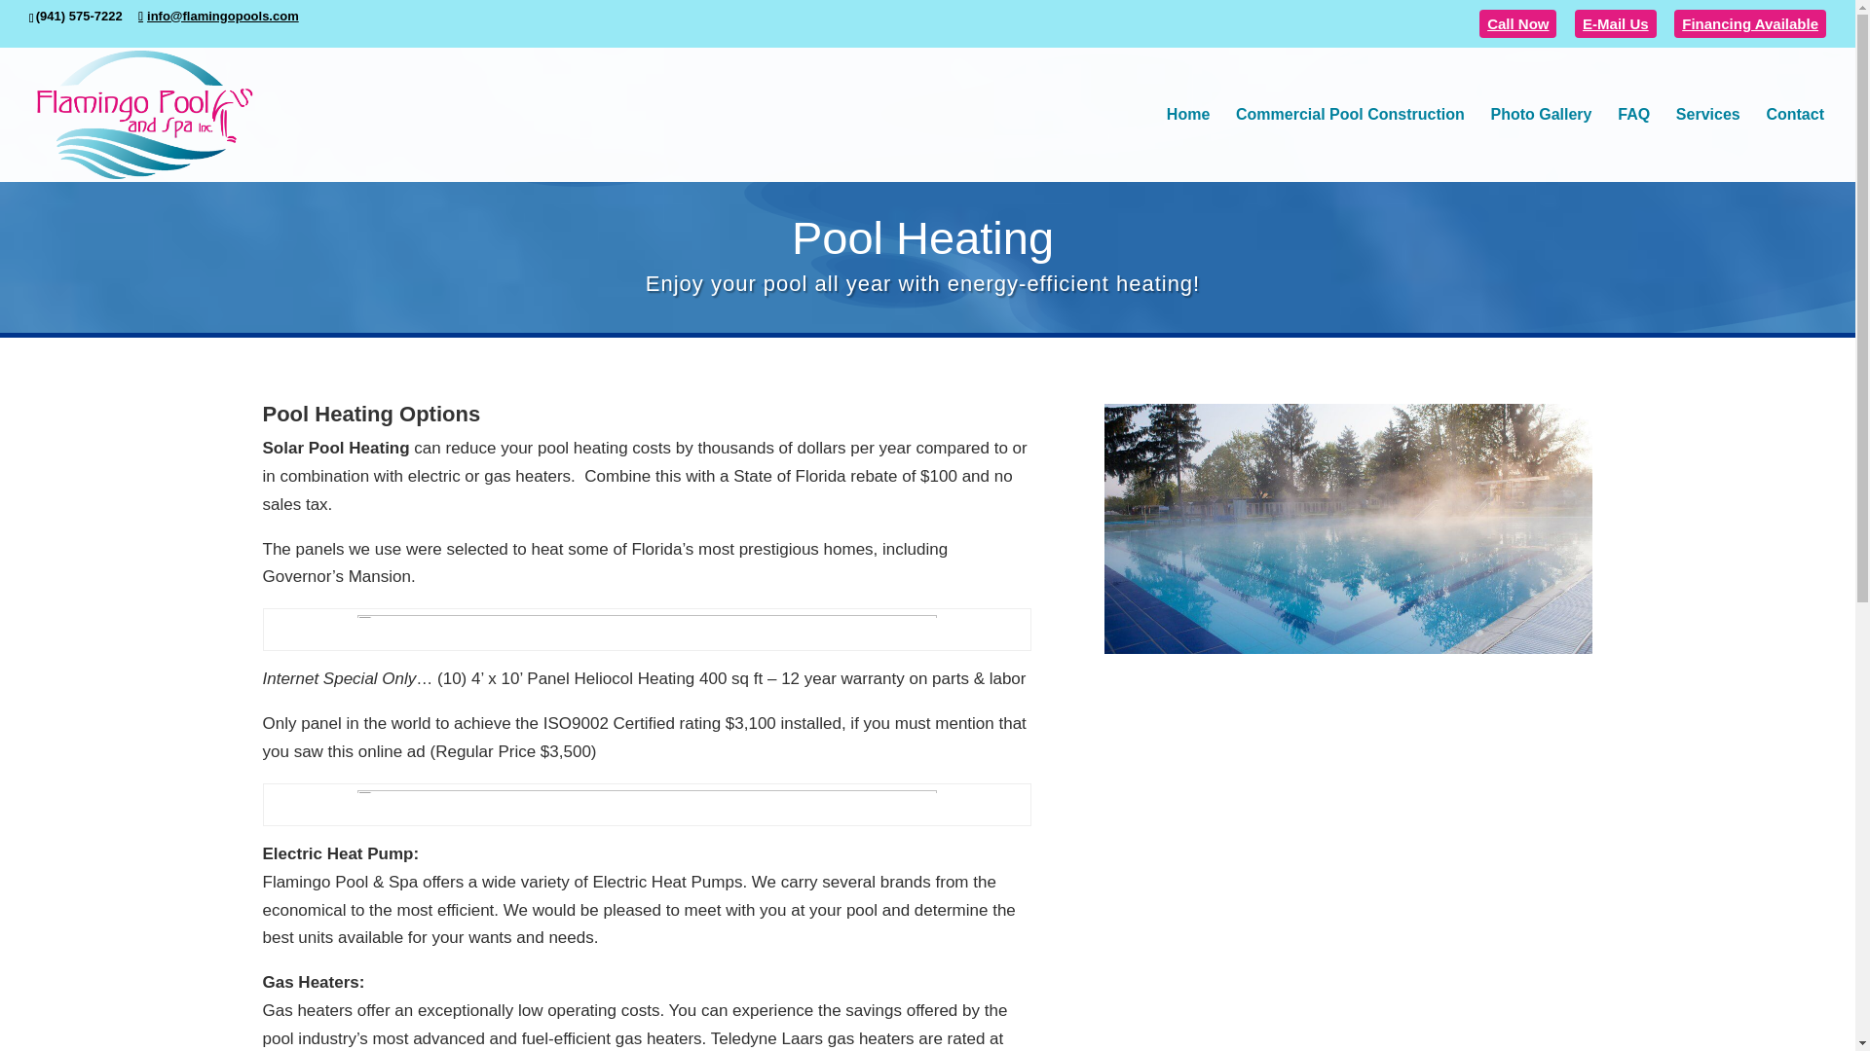 The image size is (1870, 1051). Describe the element at coordinates (1350, 144) in the screenshot. I see `Commercial Pool Construction` at that location.